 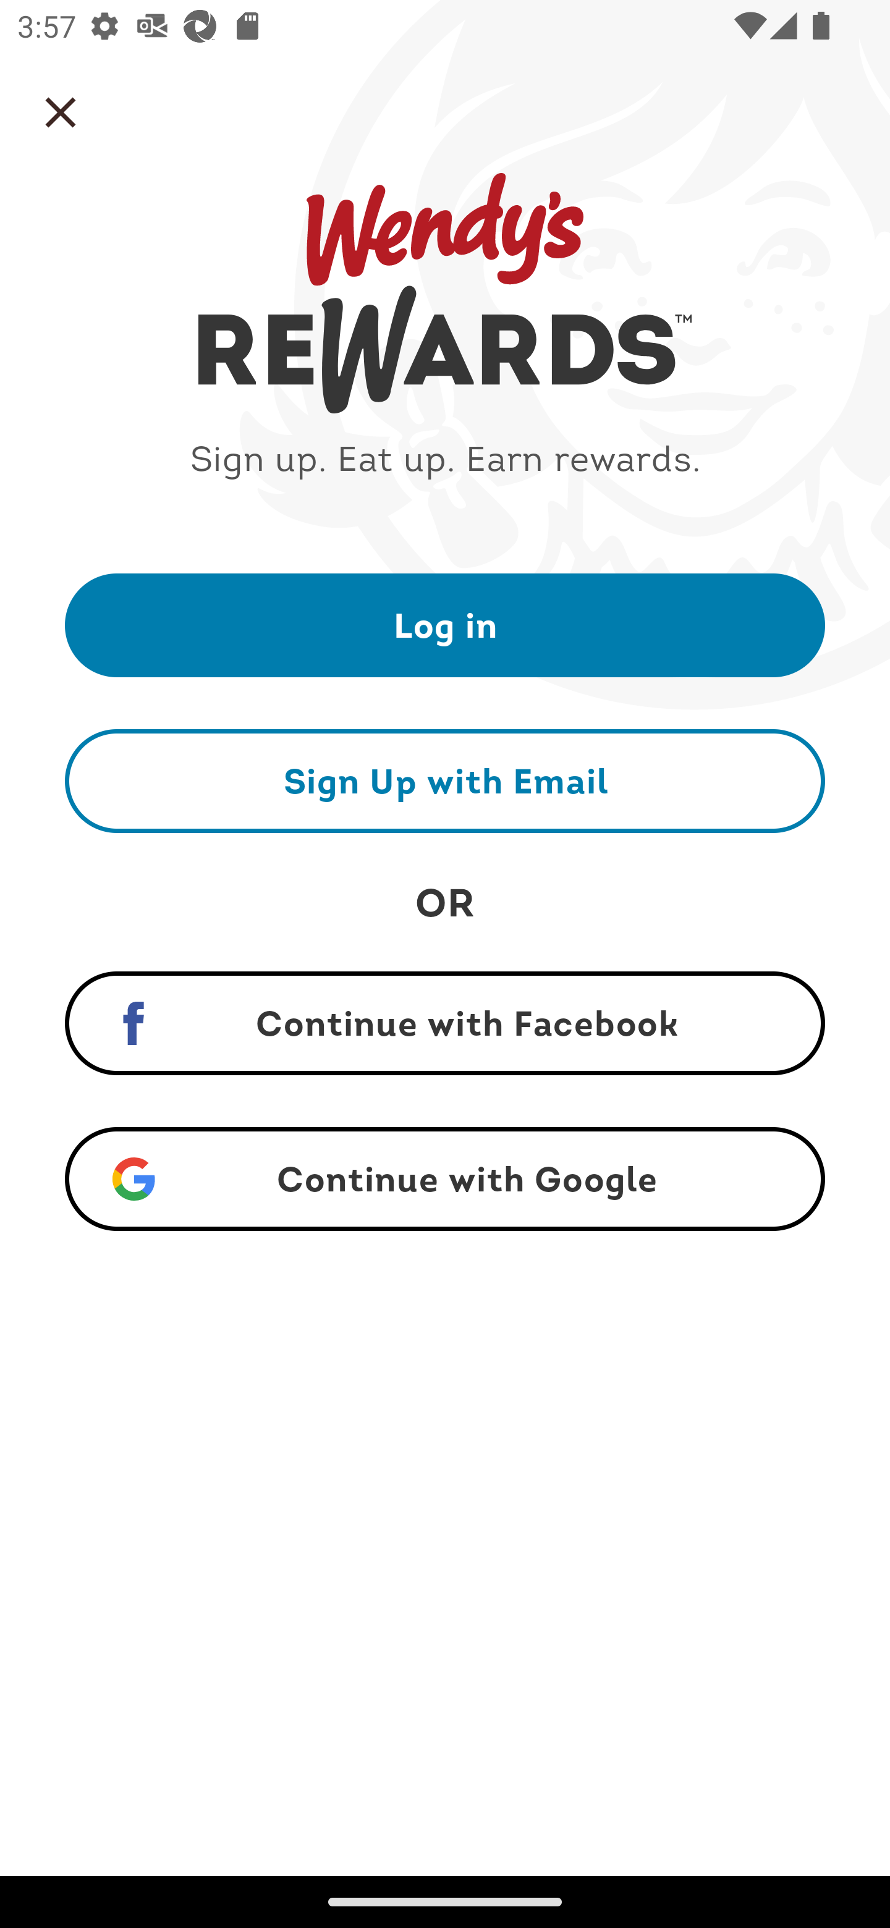 What do you see at coordinates (445, 780) in the screenshot?
I see `Sign Up with Email` at bounding box center [445, 780].